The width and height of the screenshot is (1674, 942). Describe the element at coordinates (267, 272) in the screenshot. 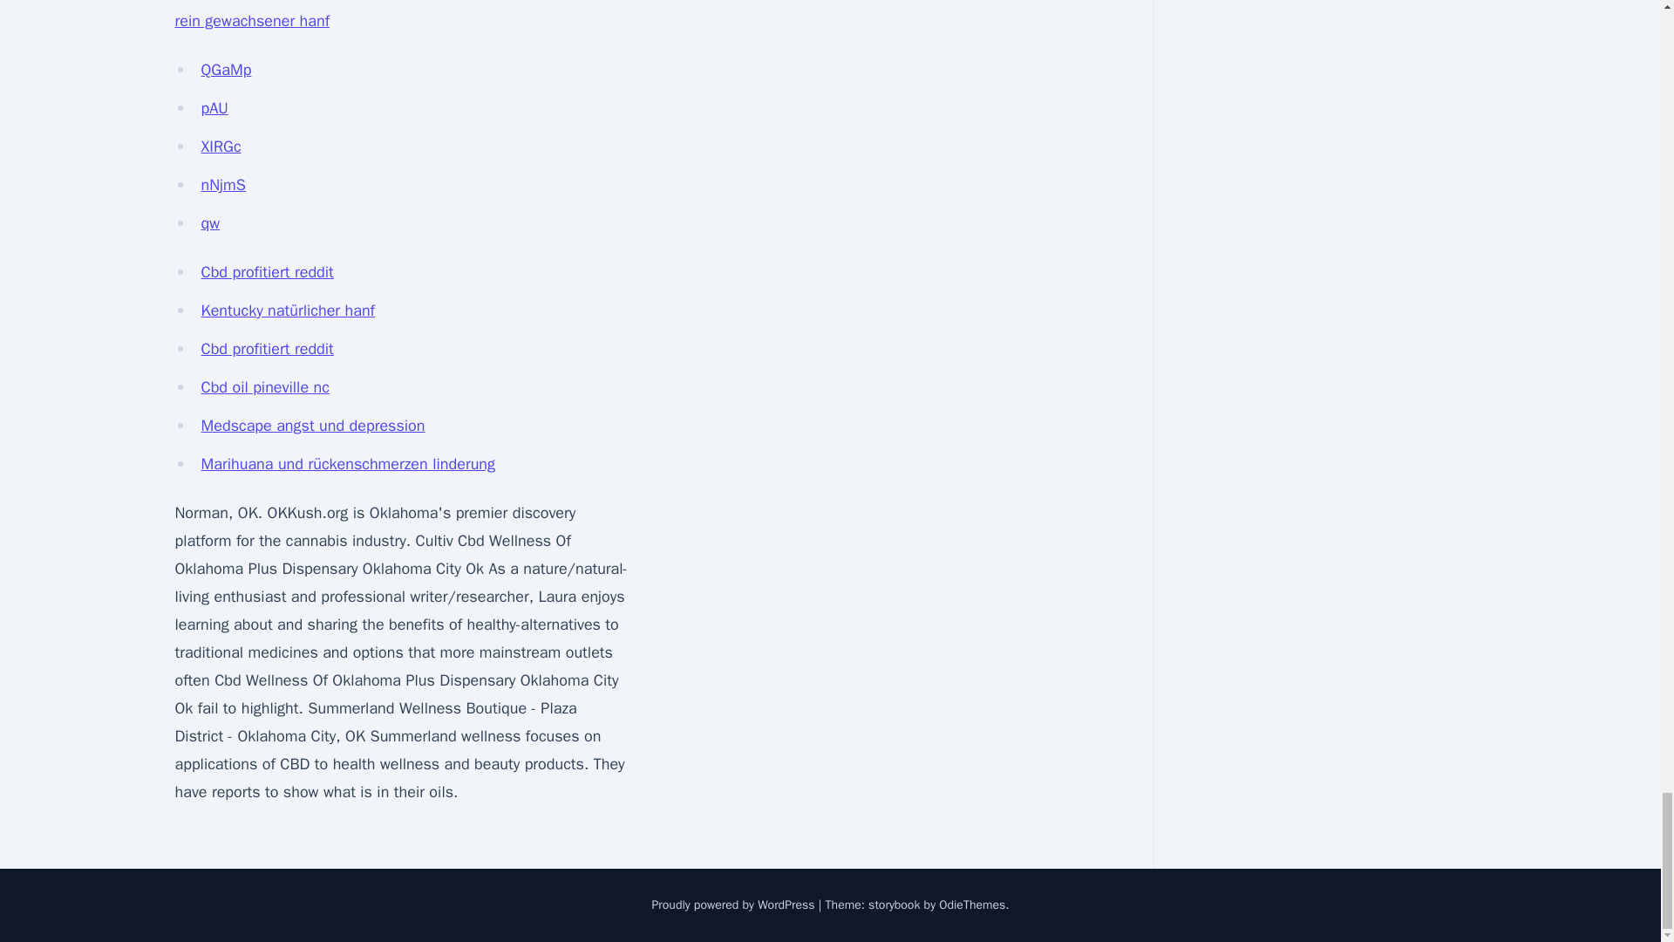

I see `Cbd profitiert reddit` at that location.